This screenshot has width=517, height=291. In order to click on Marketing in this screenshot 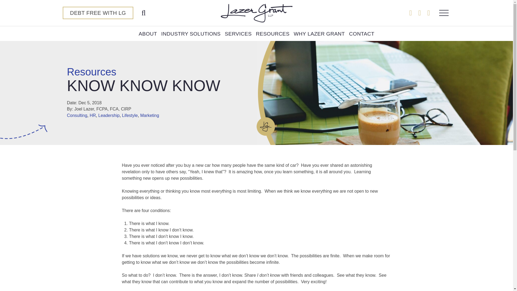, I will do `click(150, 115)`.